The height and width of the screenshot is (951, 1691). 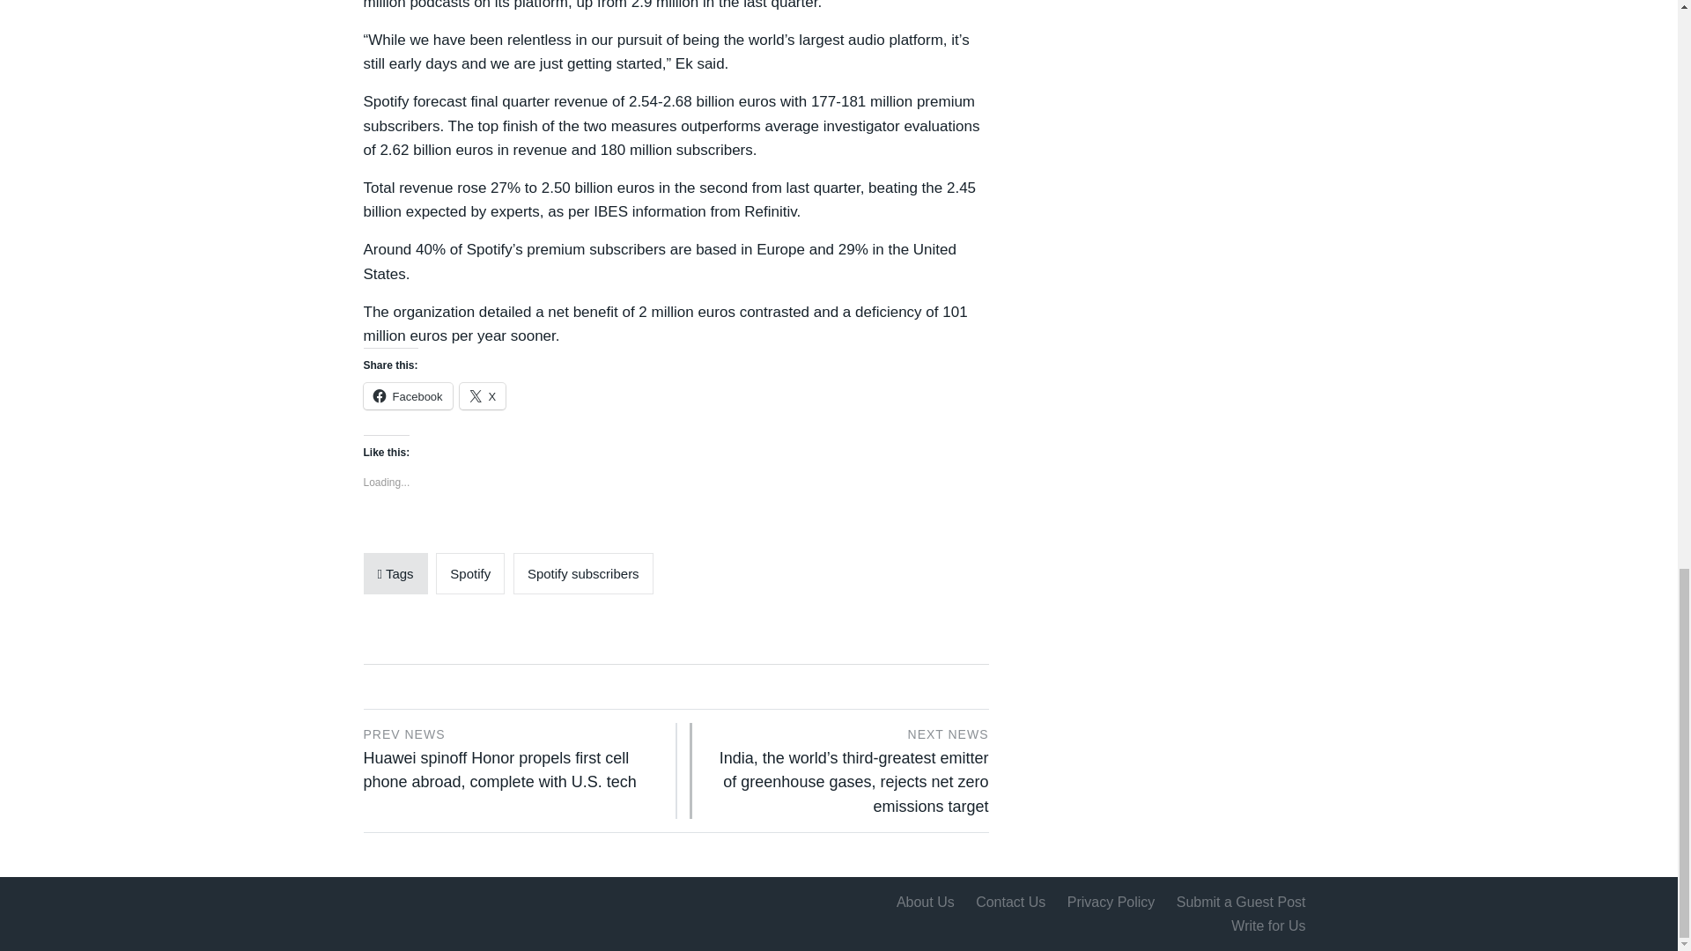 What do you see at coordinates (483, 396) in the screenshot?
I see `X` at bounding box center [483, 396].